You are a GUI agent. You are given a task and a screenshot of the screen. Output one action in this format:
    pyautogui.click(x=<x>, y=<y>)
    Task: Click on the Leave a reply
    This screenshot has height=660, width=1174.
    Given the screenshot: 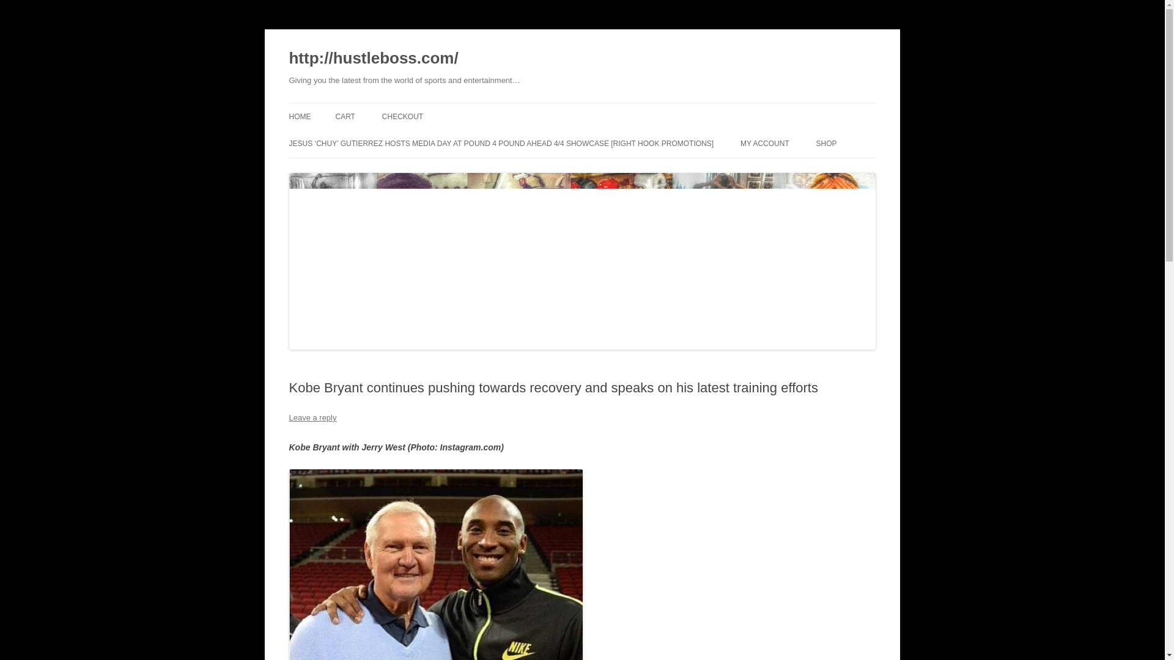 What is the action you would take?
    pyautogui.click(x=312, y=418)
    